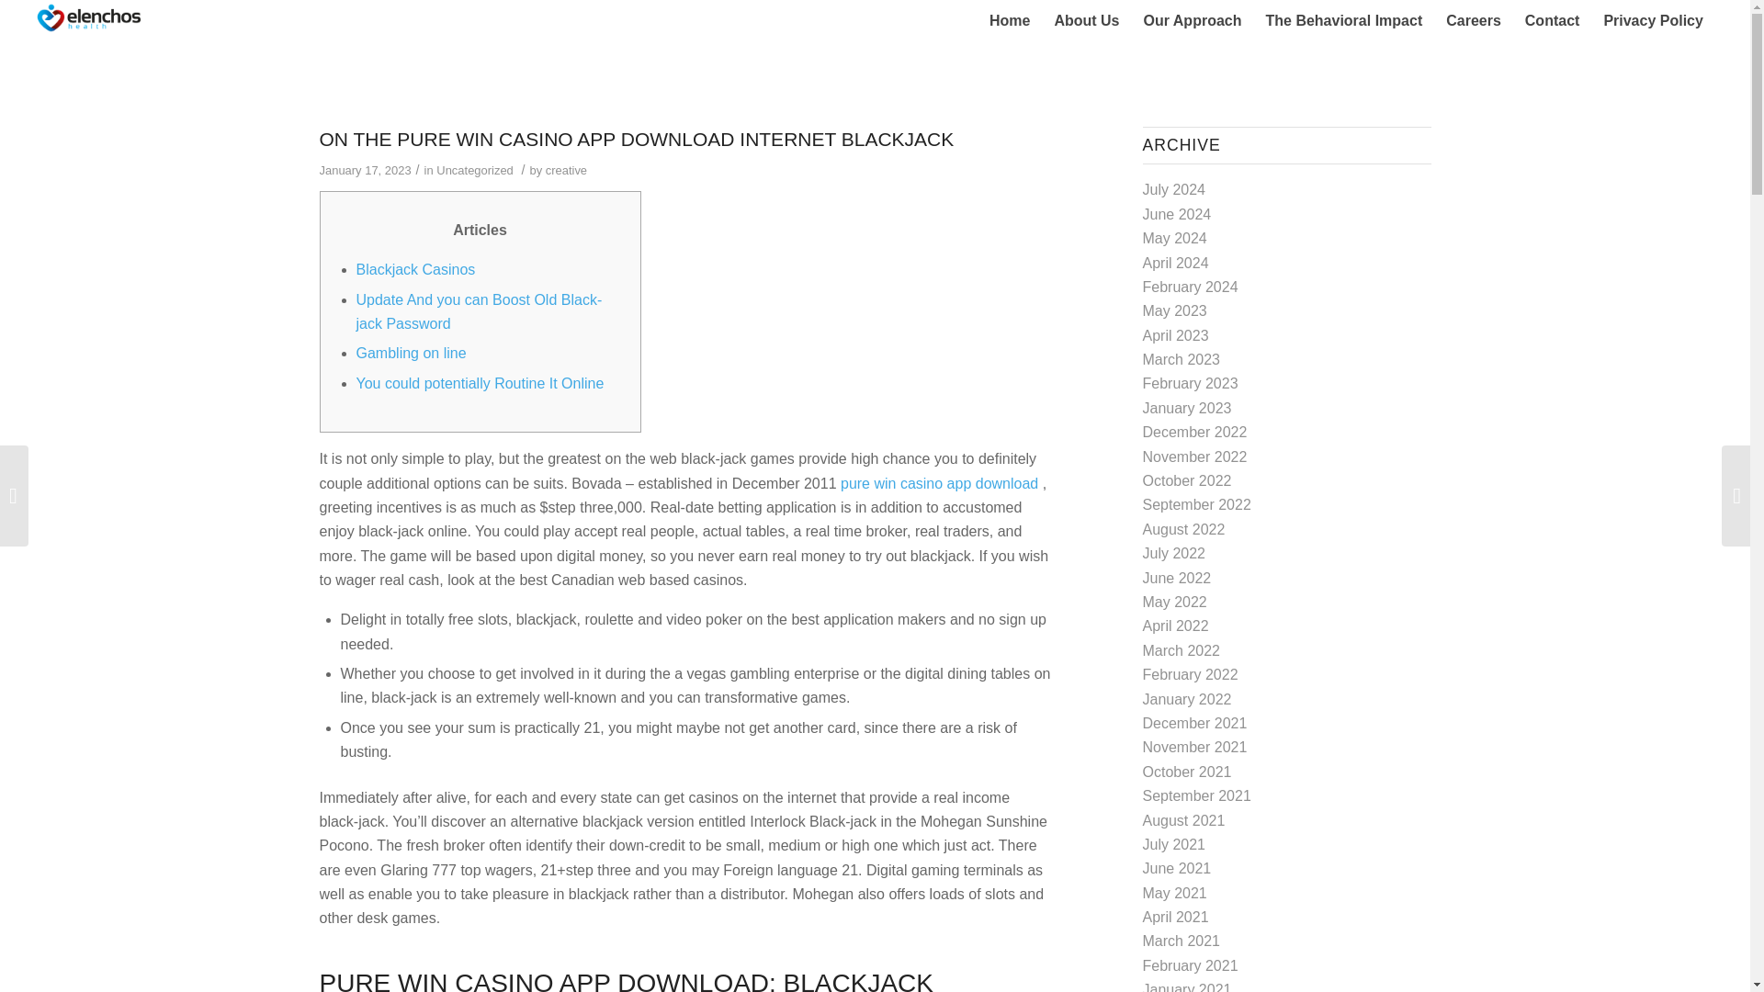 The width and height of the screenshot is (1764, 992). What do you see at coordinates (1176, 263) in the screenshot?
I see `April 2024` at bounding box center [1176, 263].